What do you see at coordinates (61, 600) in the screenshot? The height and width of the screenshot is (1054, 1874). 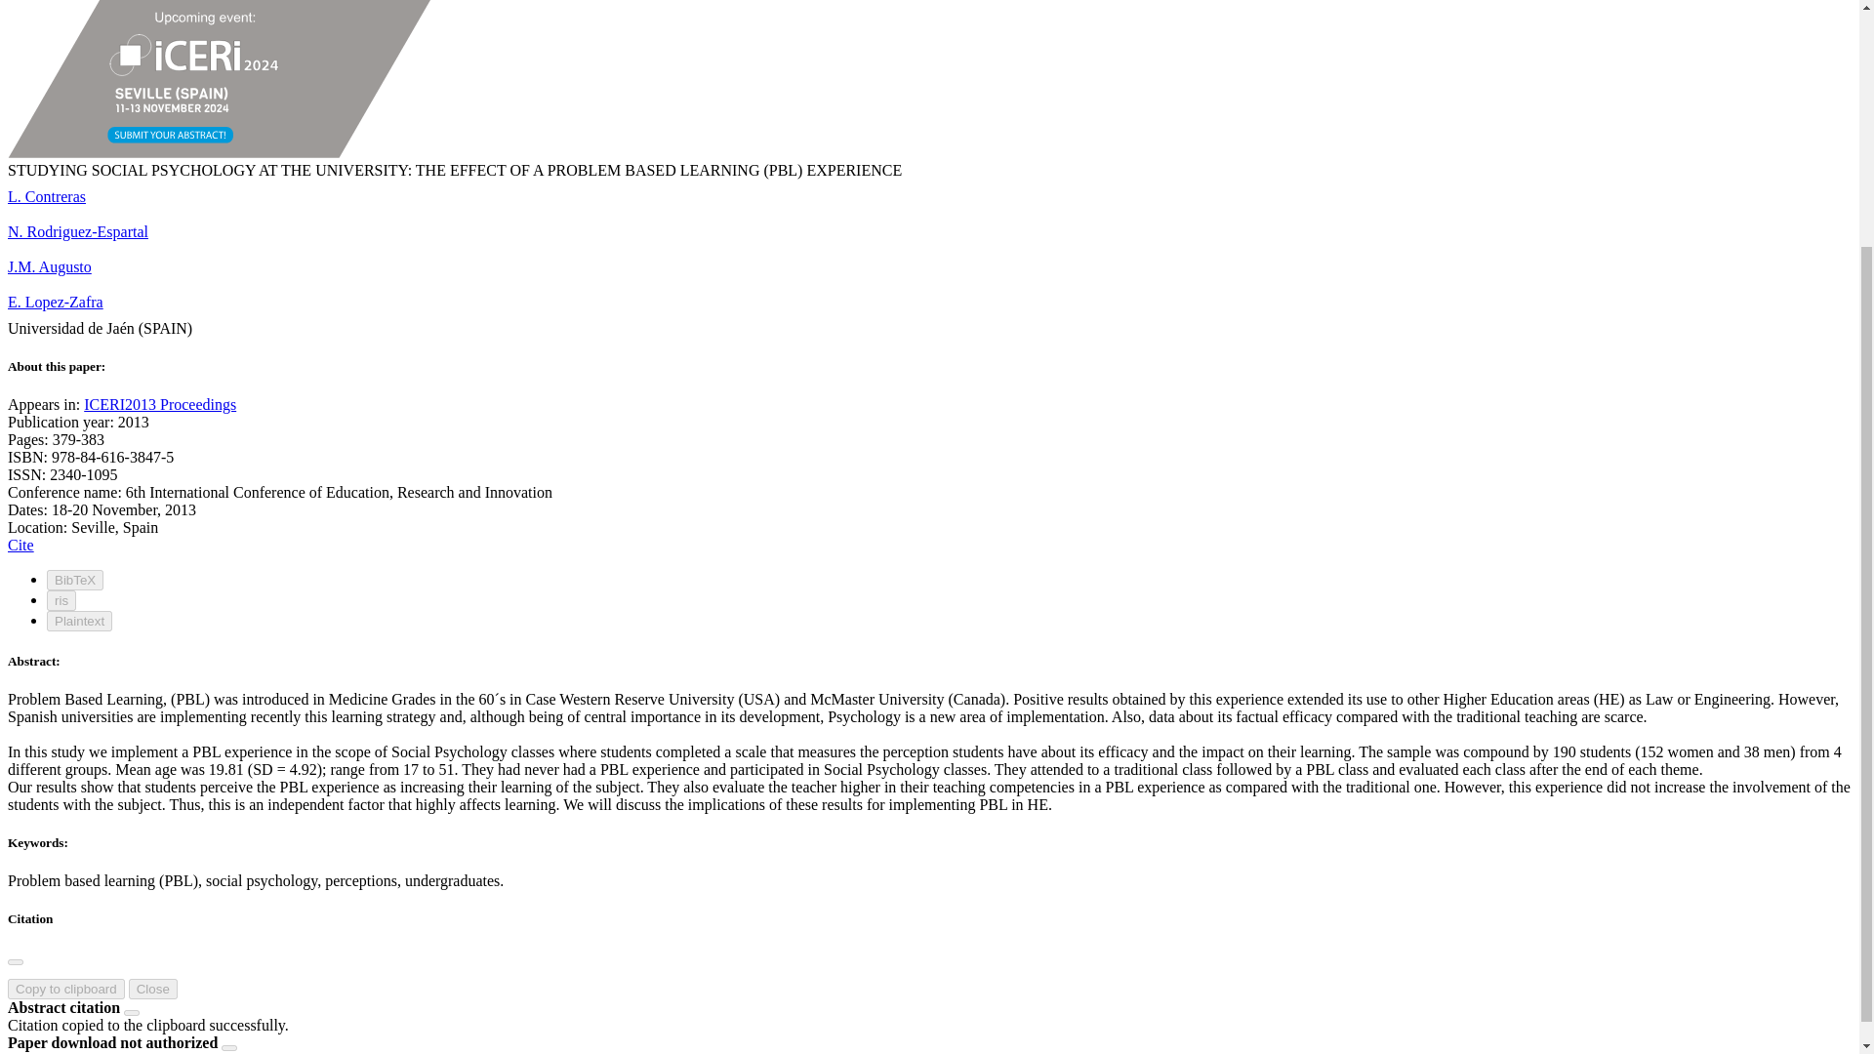 I see `ris` at bounding box center [61, 600].